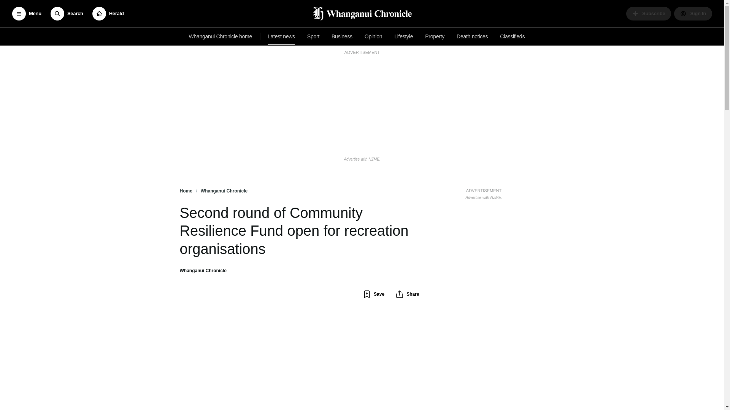  Describe the element at coordinates (484, 193) in the screenshot. I see `Search` at that location.